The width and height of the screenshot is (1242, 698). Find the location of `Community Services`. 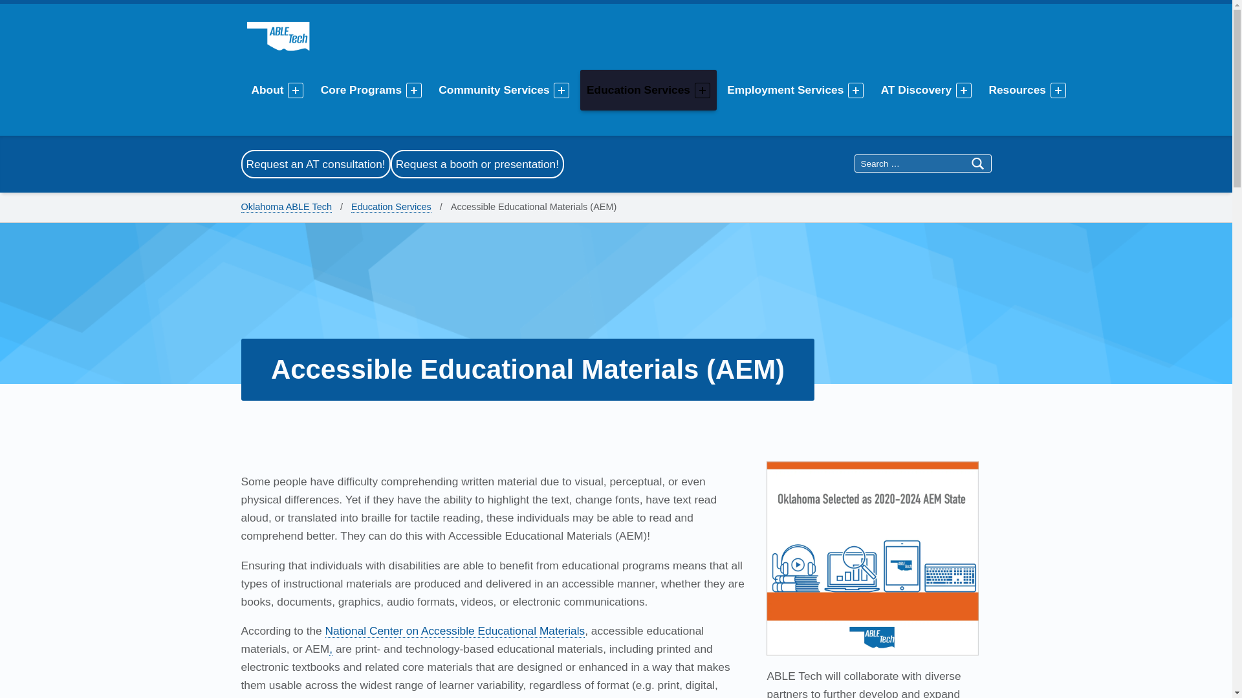

Community Services is located at coordinates (496, 90).